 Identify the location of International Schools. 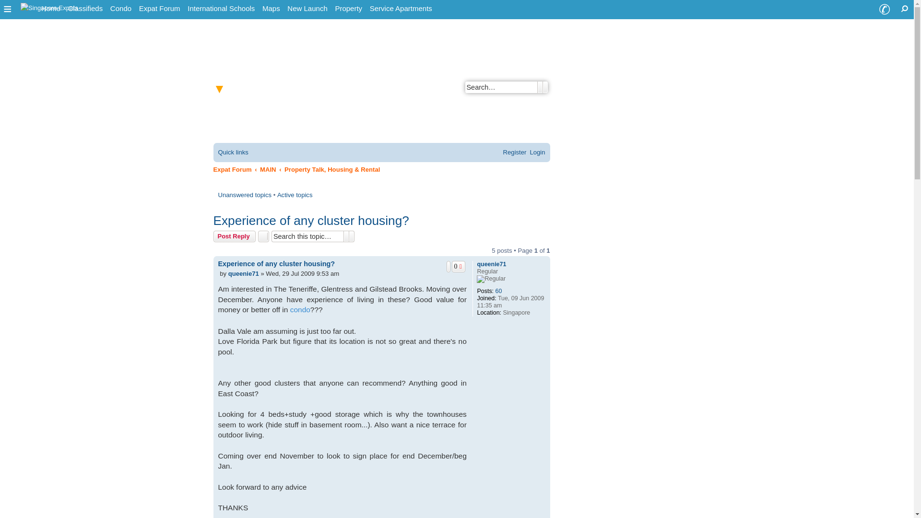
(221, 9).